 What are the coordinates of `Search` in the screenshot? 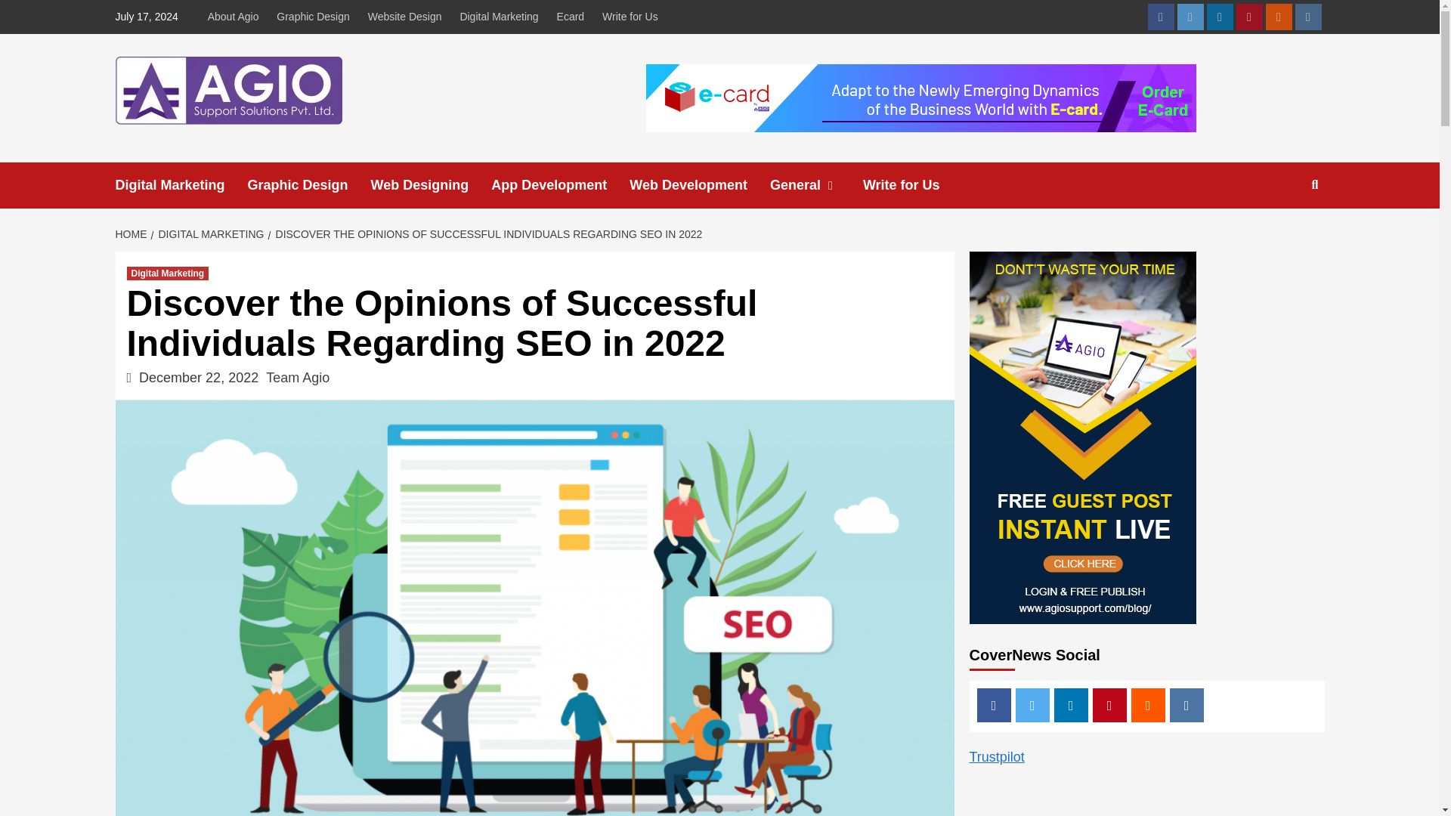 It's located at (1279, 233).